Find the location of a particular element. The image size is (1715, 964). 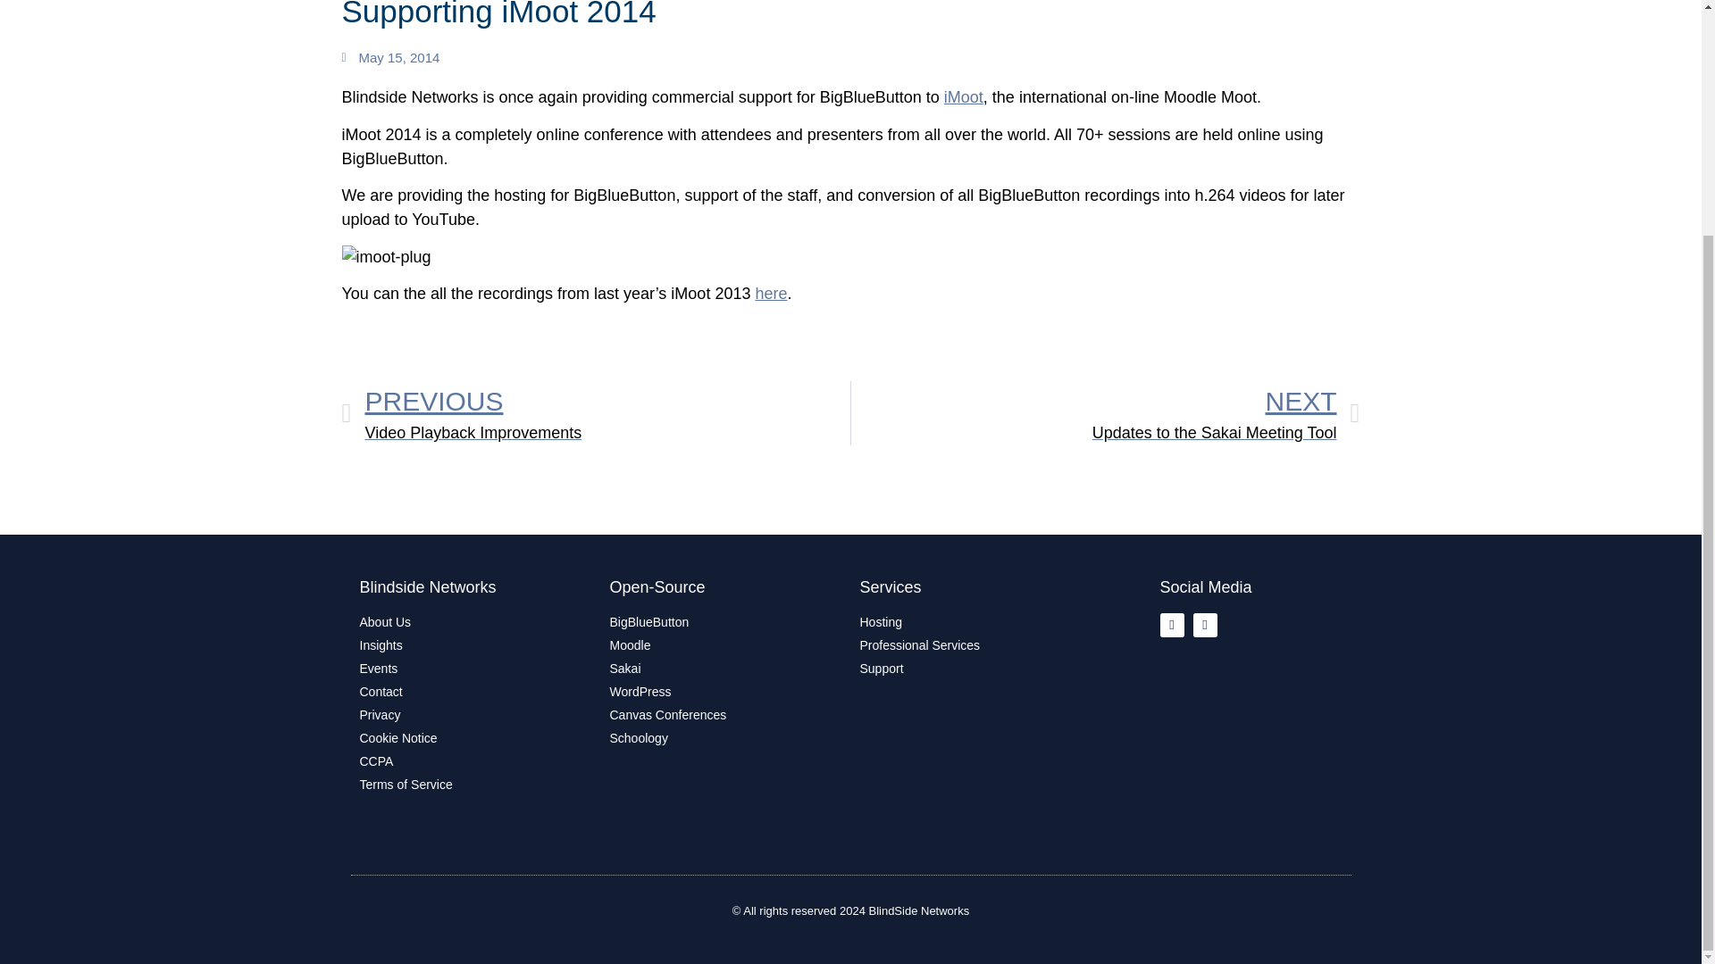

BigBlueButton is located at coordinates (596, 412).